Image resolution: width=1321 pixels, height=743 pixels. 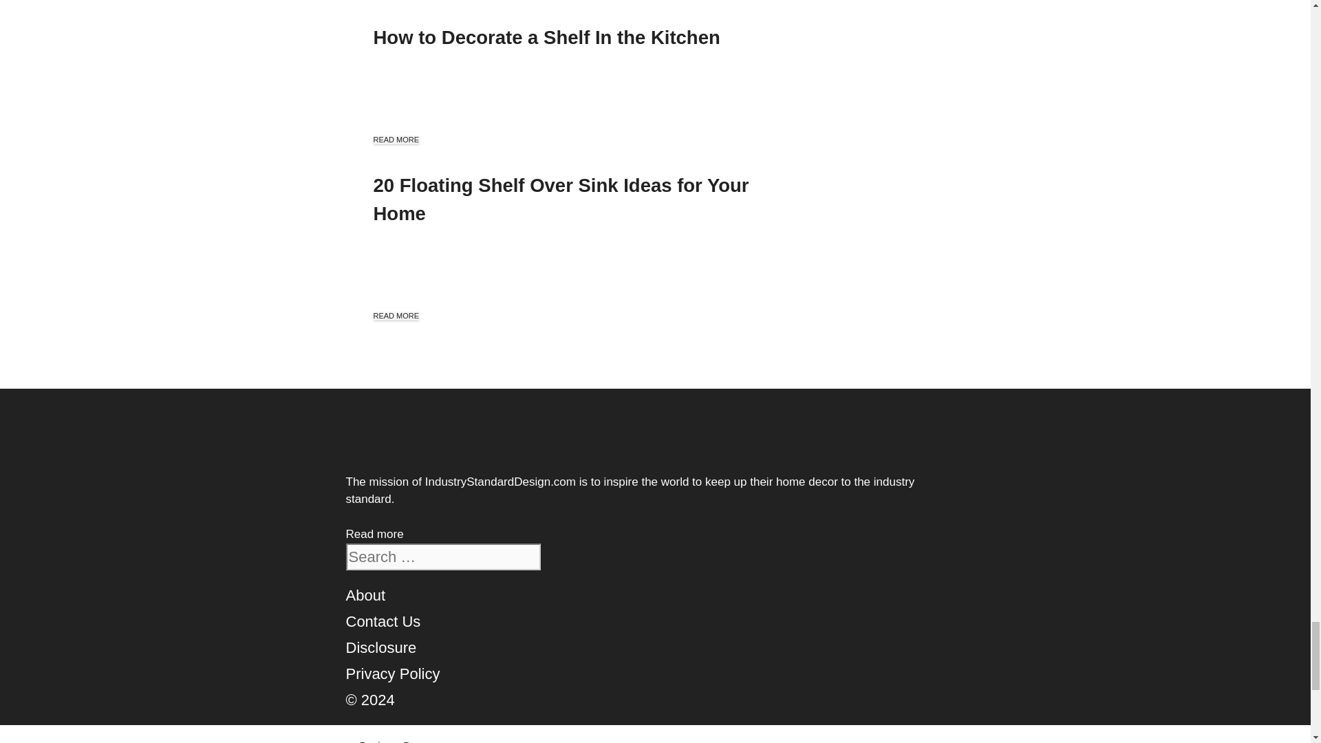 I want to click on 20 Floating Shelf Over Sink Ideas for Your Home, so click(x=560, y=200).